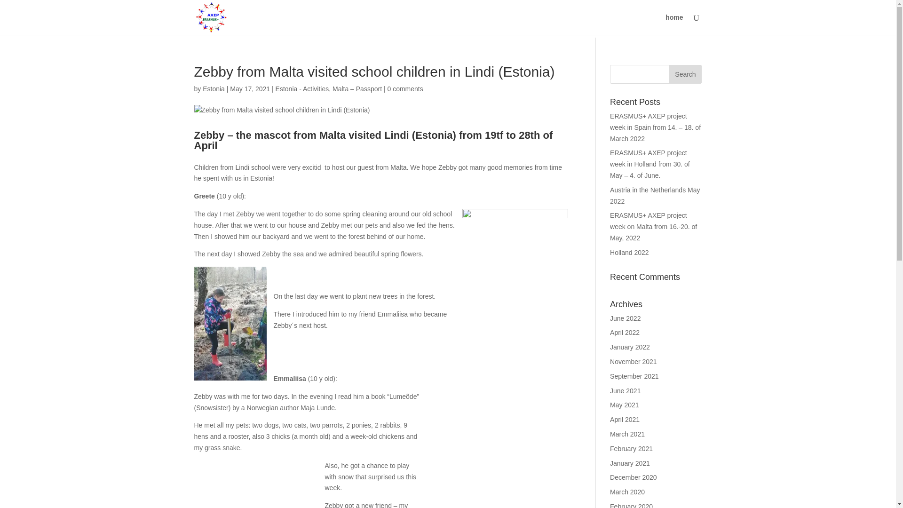  Describe the element at coordinates (634, 376) in the screenshot. I see `September 2021` at that location.